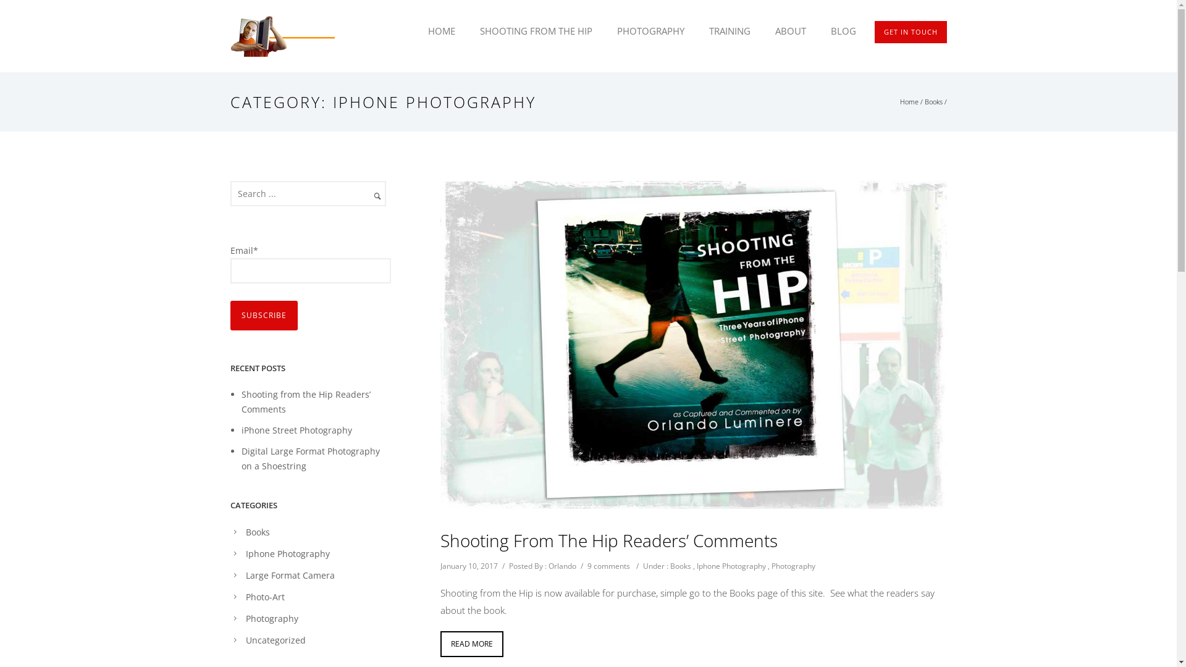  Describe the element at coordinates (258, 532) in the screenshot. I see `Books` at that location.